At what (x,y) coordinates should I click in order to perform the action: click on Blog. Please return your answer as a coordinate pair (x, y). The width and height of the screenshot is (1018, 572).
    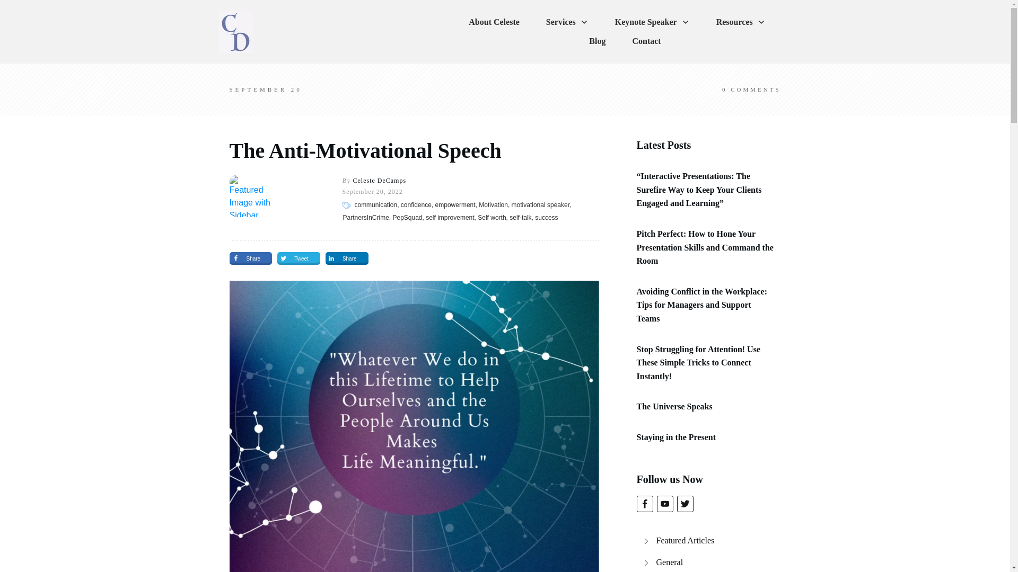
    Looking at the image, I should click on (597, 41).